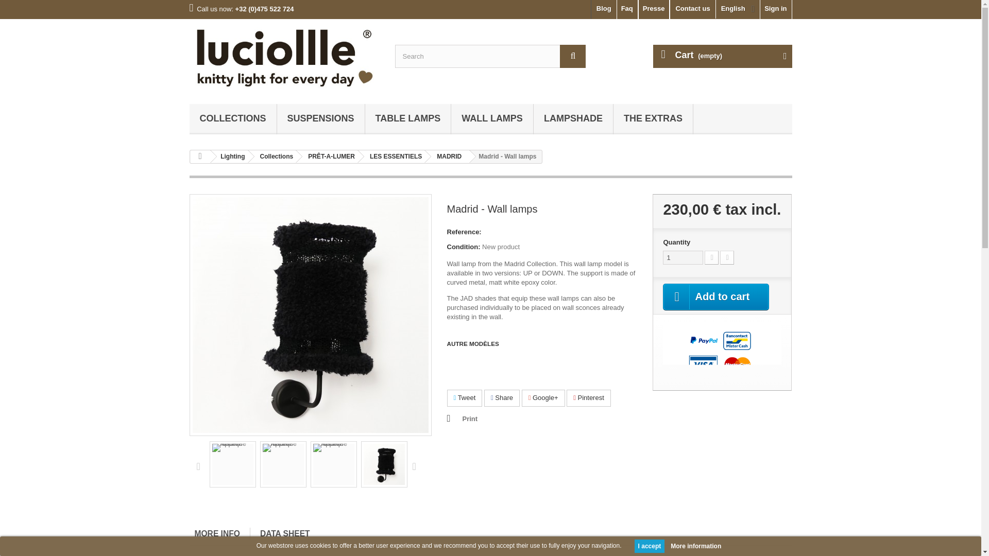 This screenshot has height=556, width=989. Describe the element at coordinates (604, 9) in the screenshot. I see `Blog` at that location.